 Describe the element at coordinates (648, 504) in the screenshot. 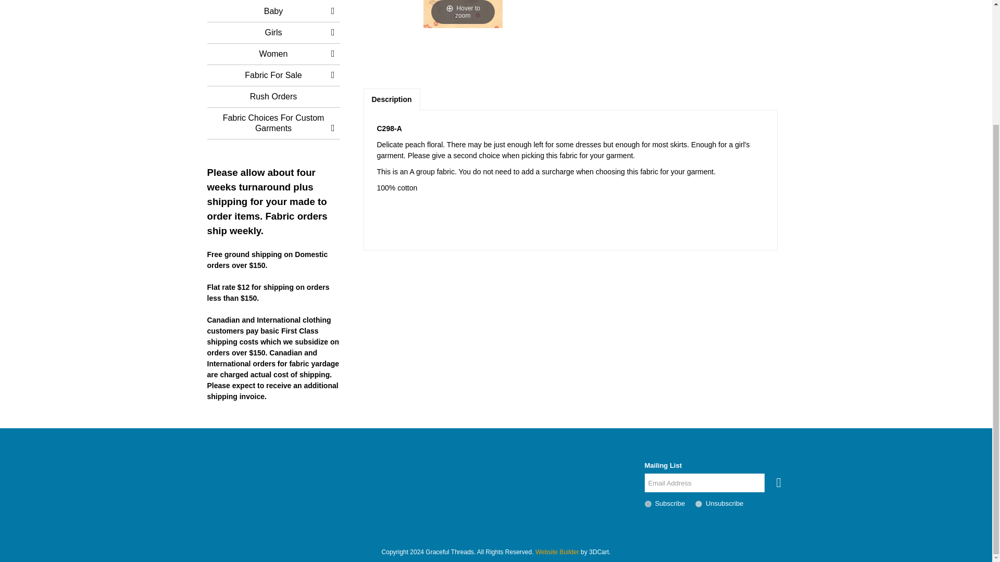

I see `1` at that location.